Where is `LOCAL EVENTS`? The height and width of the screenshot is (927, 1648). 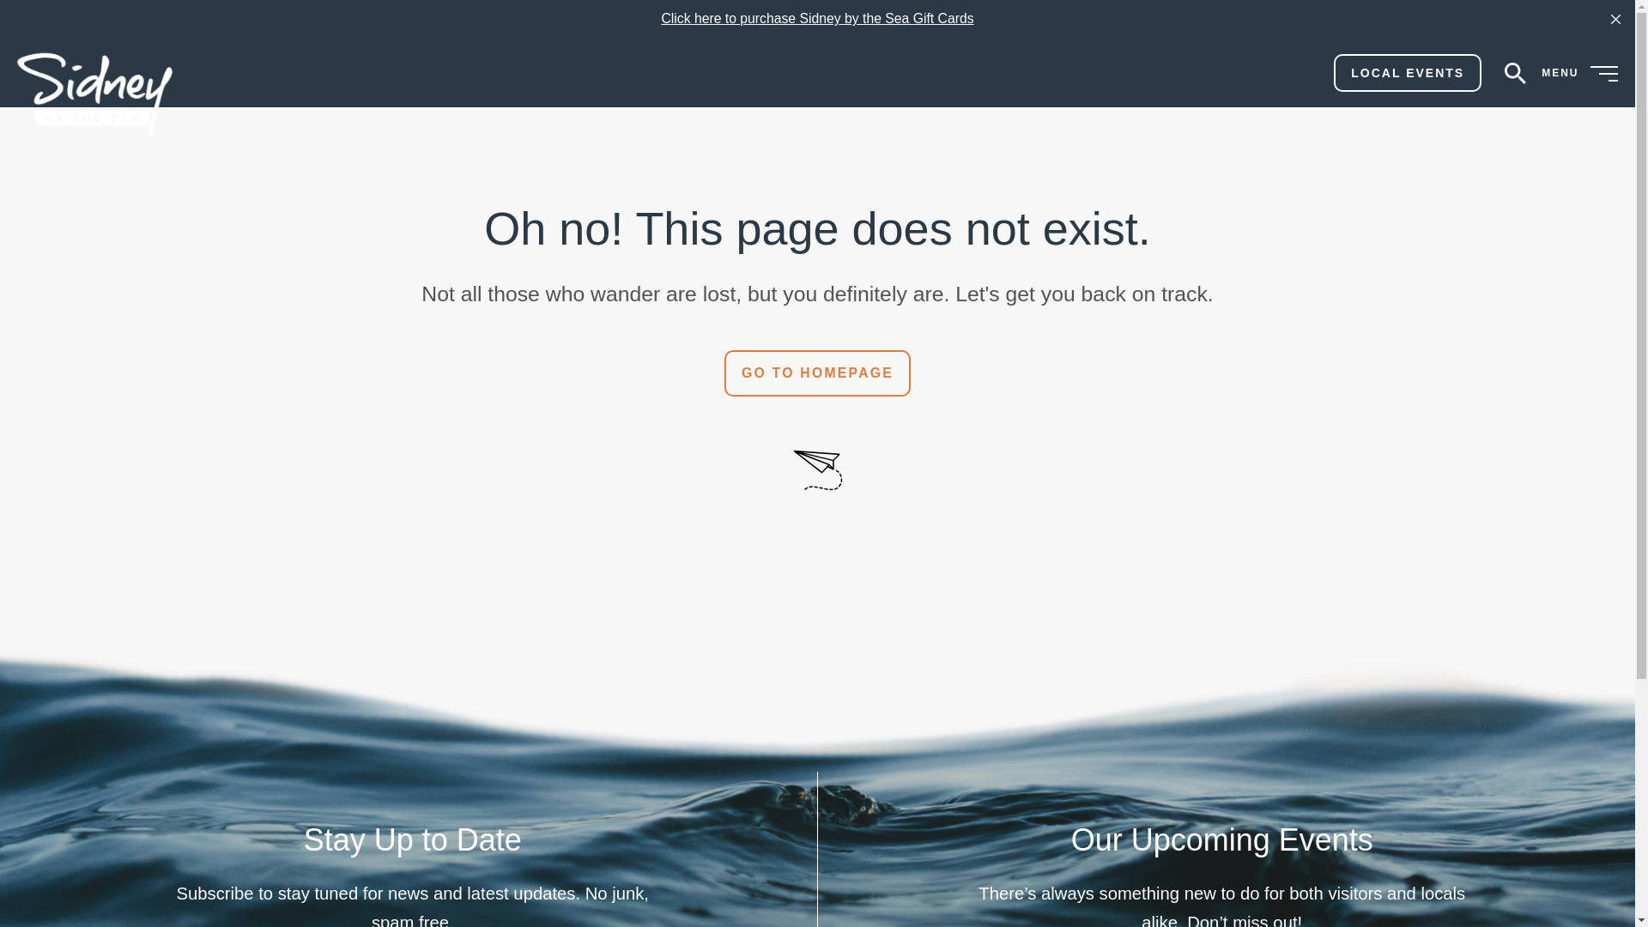 LOCAL EVENTS is located at coordinates (1408, 72).